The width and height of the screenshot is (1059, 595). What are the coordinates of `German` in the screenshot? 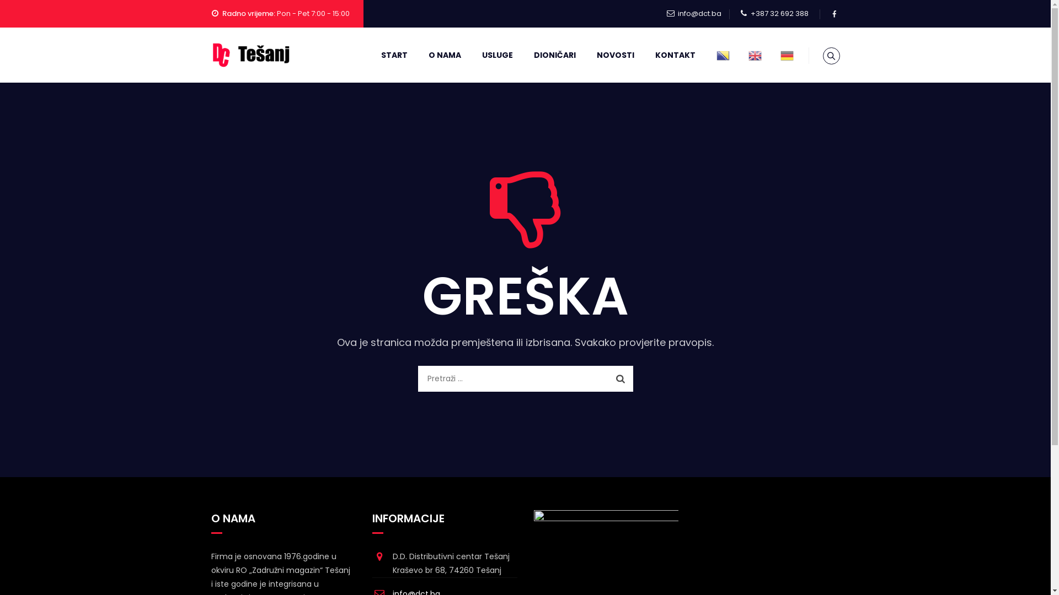 It's located at (787, 55).